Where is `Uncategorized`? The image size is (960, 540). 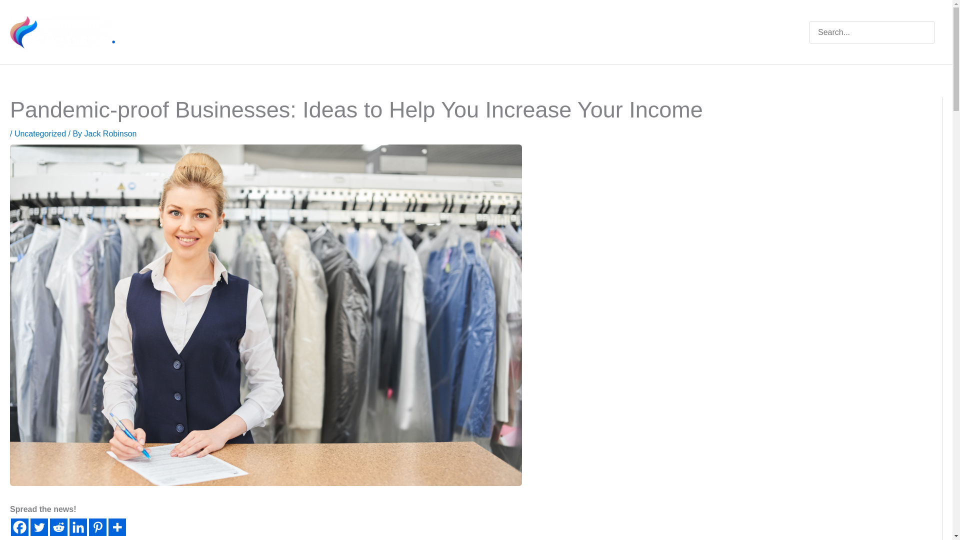
Uncategorized is located at coordinates (40, 134).